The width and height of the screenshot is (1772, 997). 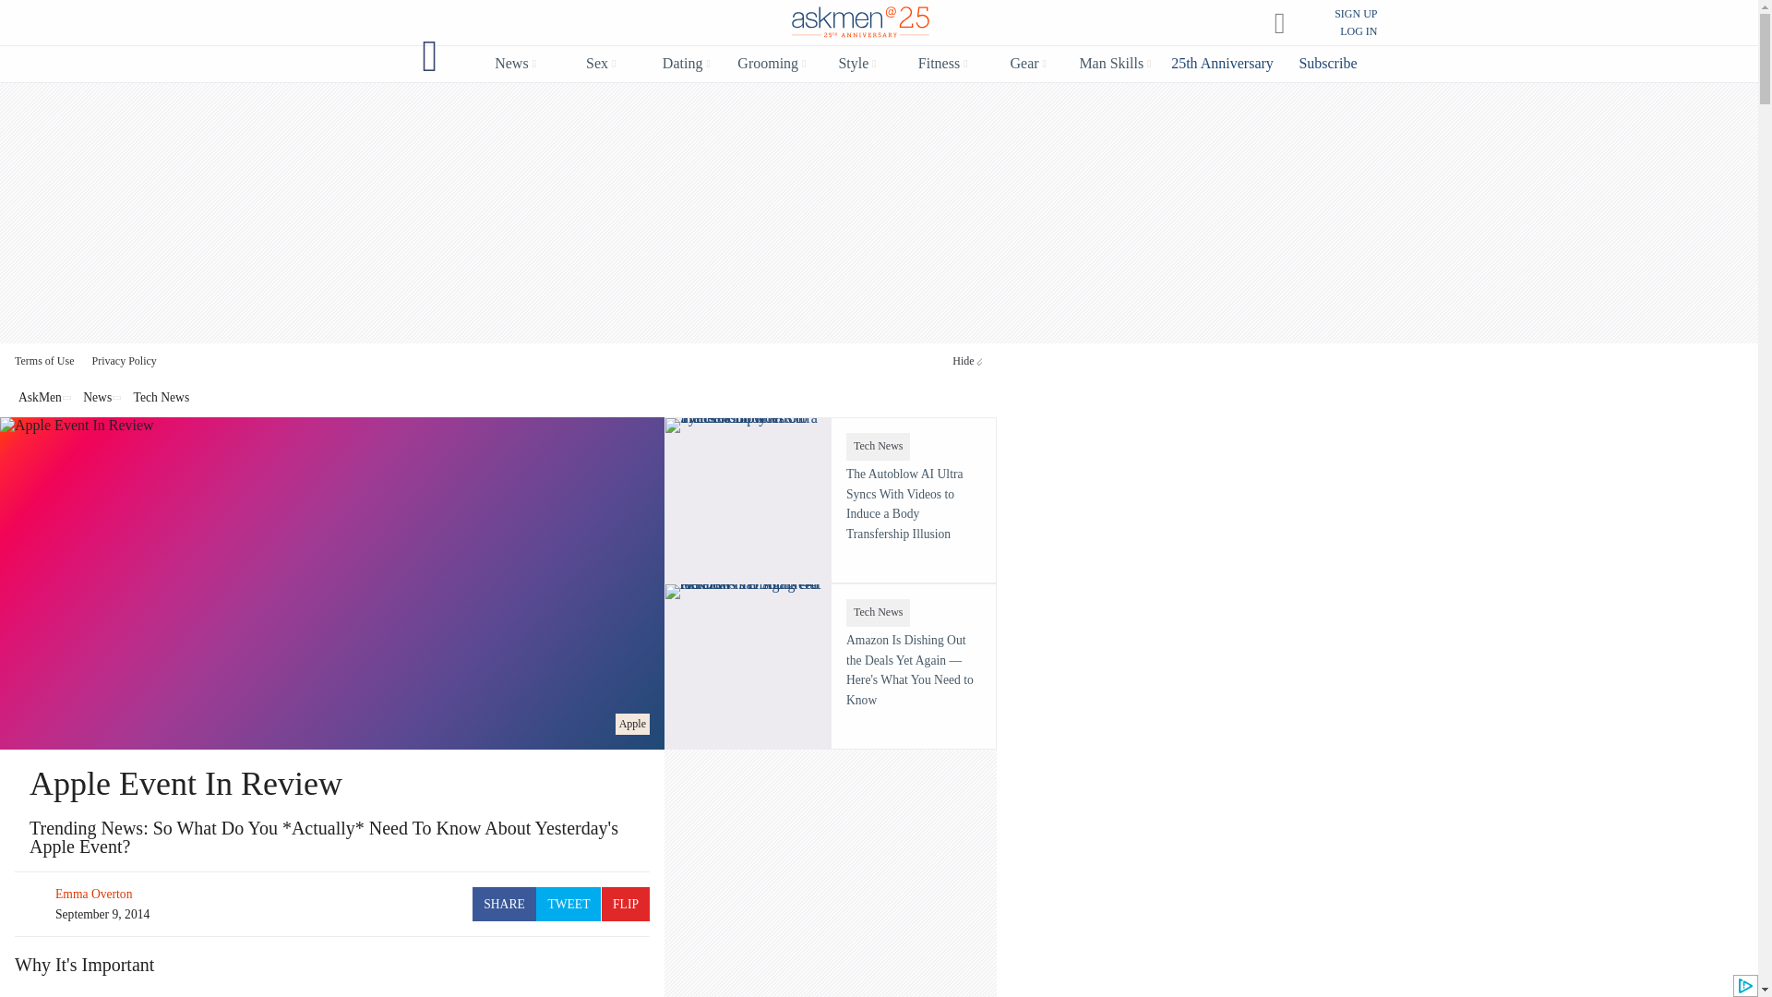 I want to click on AskMen, so click(x=860, y=24).